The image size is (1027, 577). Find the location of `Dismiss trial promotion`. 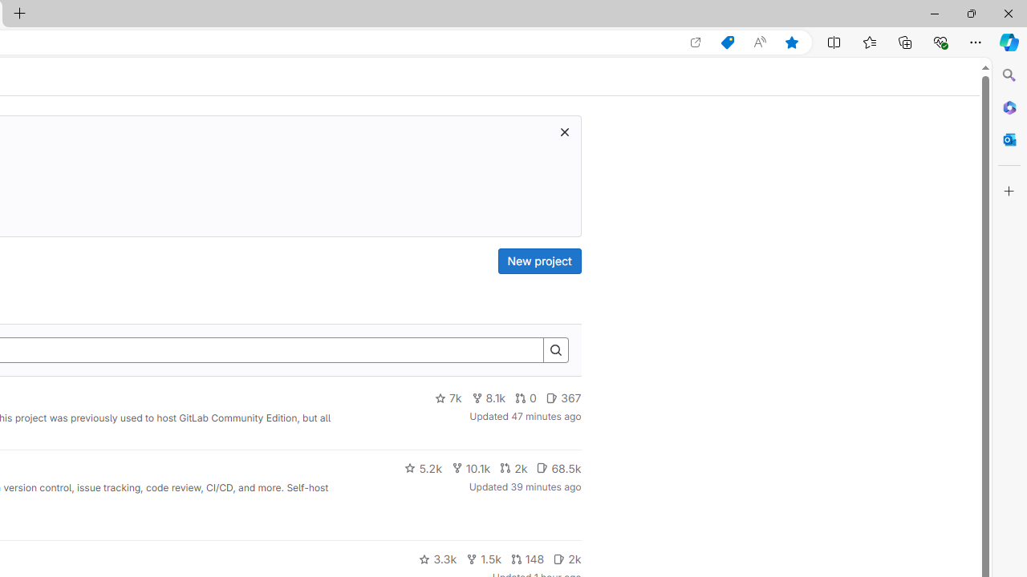

Dismiss trial promotion is located at coordinates (564, 131).